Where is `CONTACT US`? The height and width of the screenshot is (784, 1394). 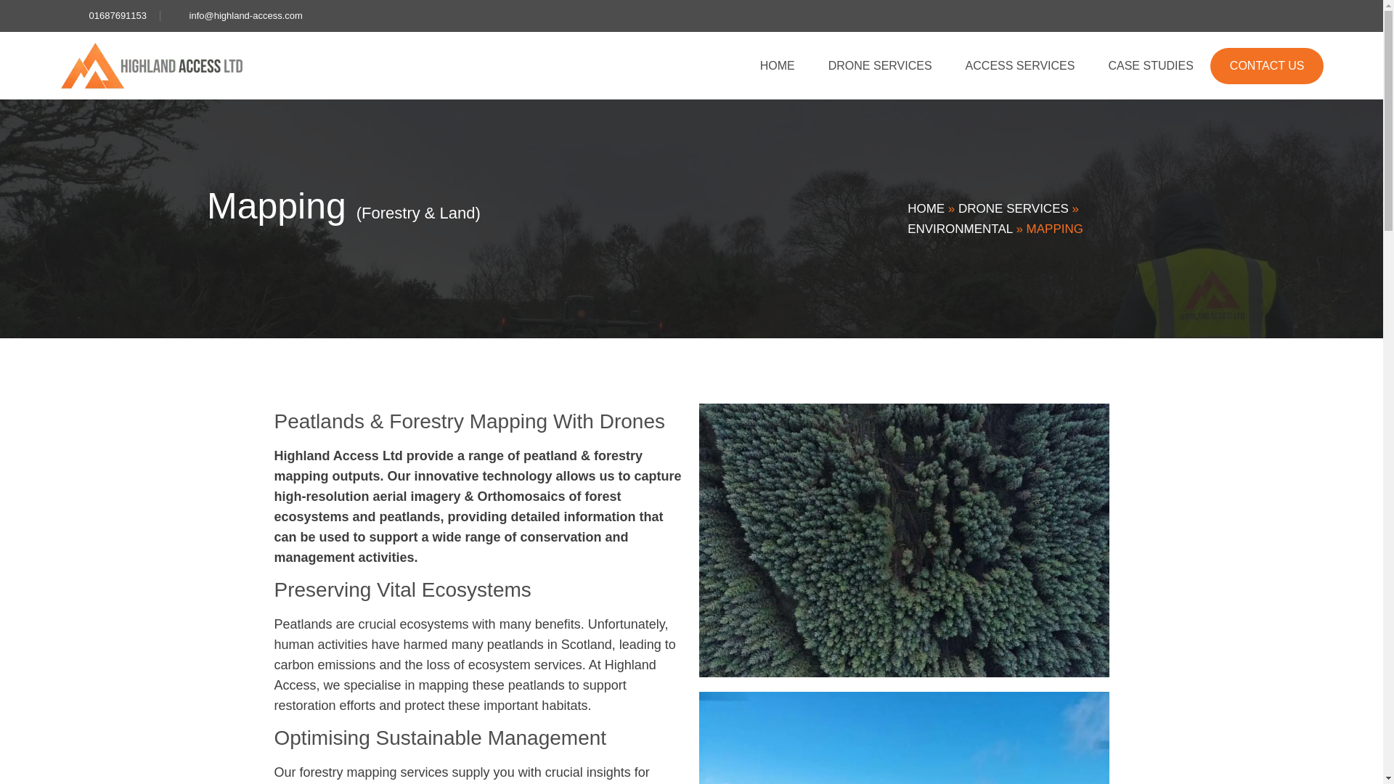 CONTACT US is located at coordinates (1267, 65).